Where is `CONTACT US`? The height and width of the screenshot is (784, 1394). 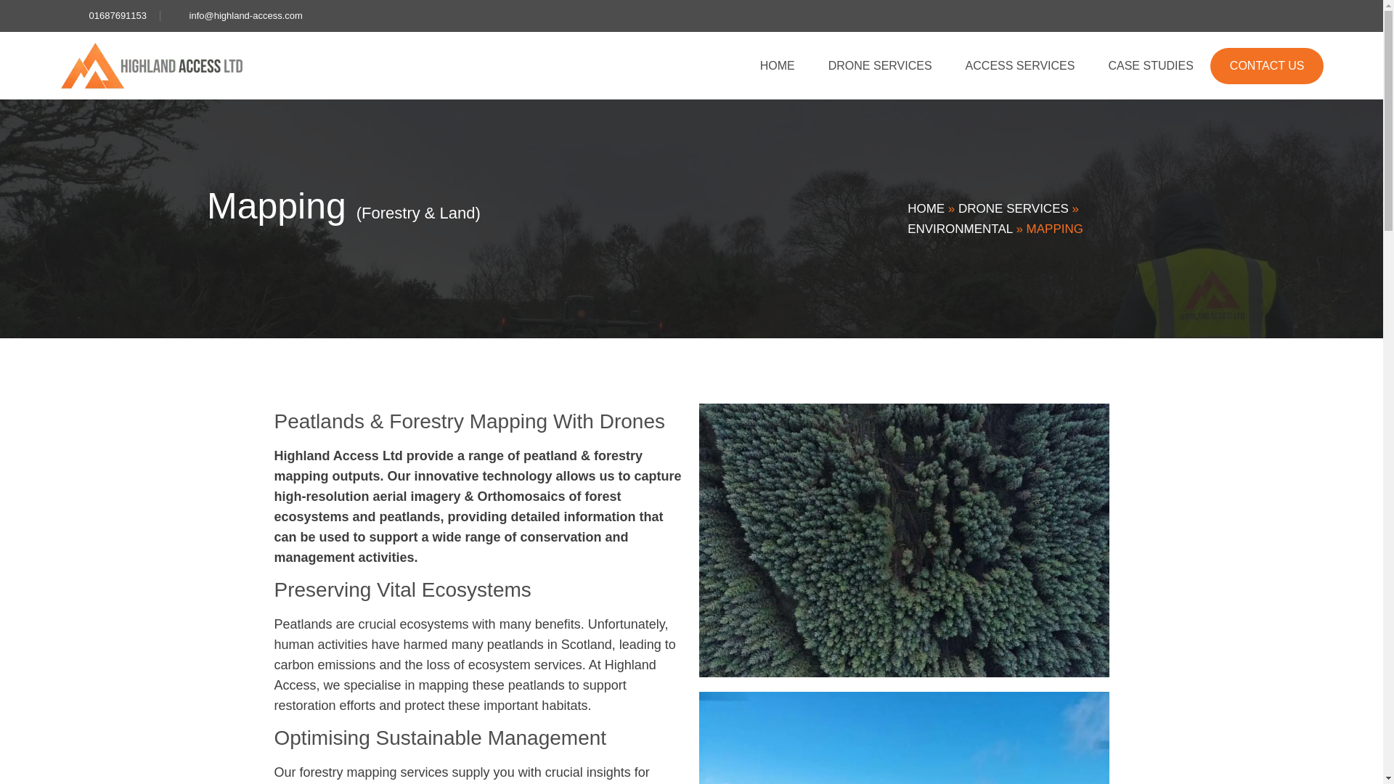 CONTACT US is located at coordinates (1267, 65).